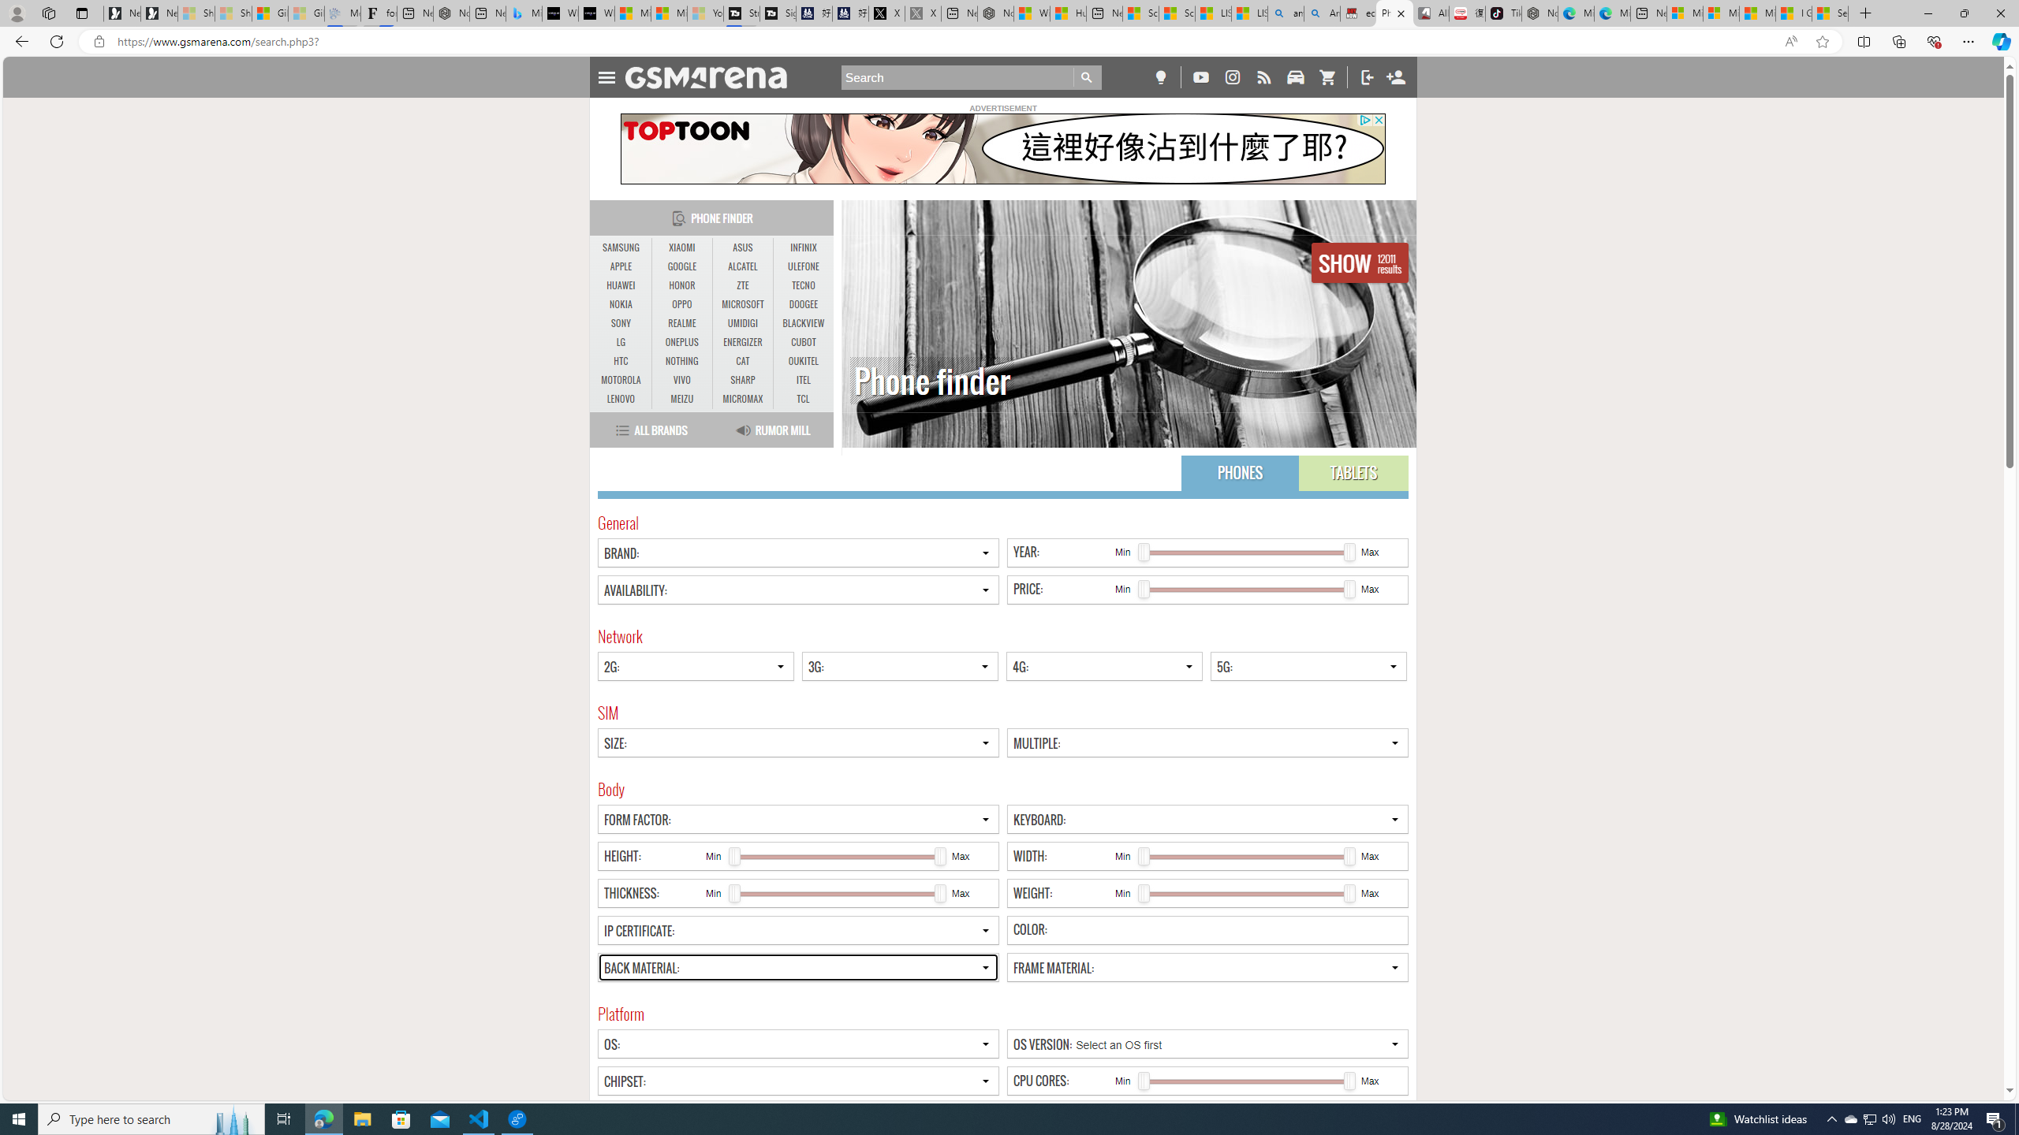  Describe the element at coordinates (681, 248) in the screenshot. I see `XIAOMI` at that location.